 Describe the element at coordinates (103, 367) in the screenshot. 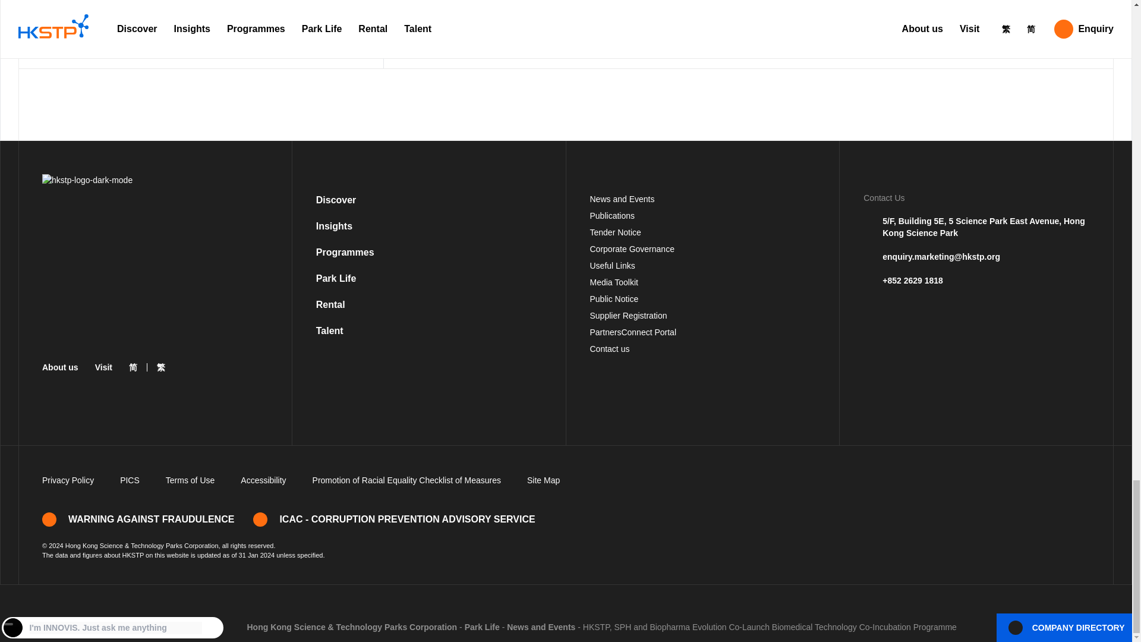

I see `Visit` at that location.